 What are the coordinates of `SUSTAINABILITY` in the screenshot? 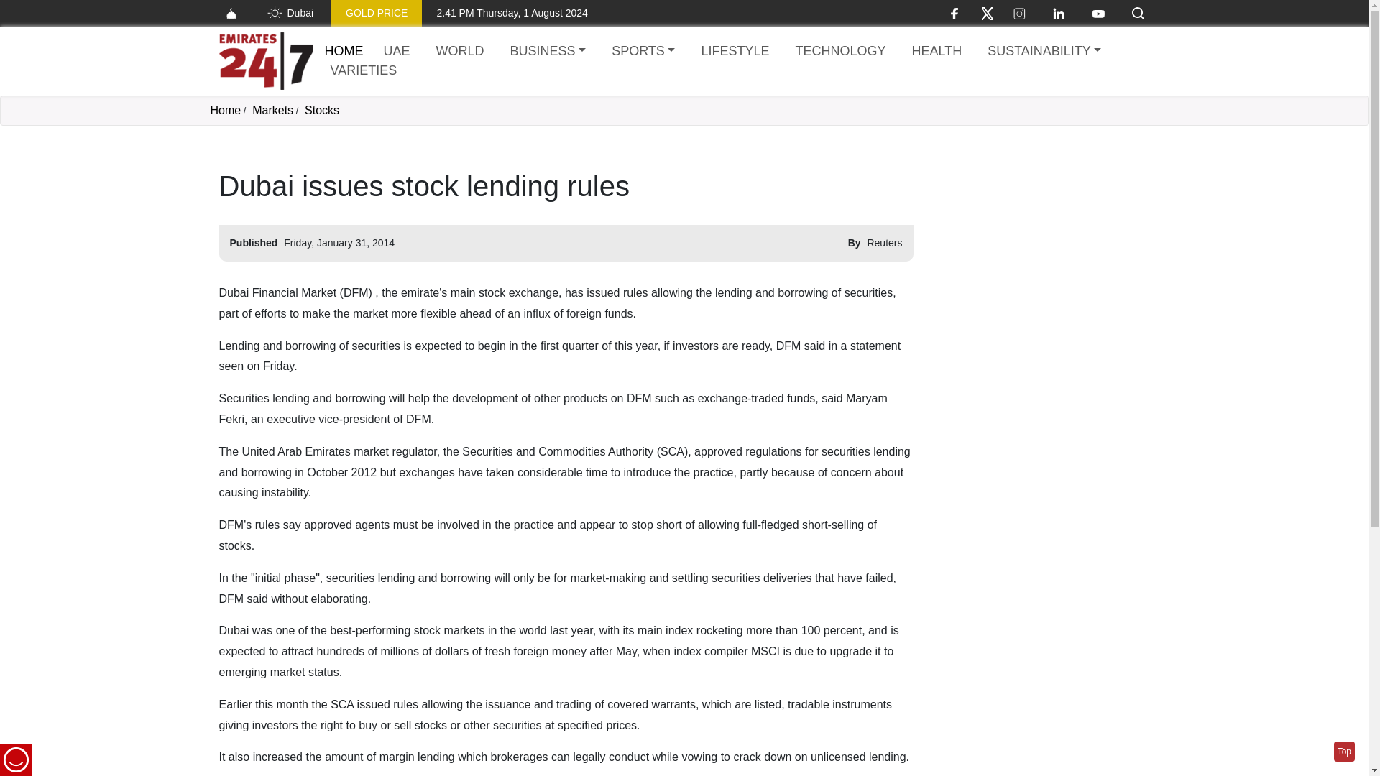 It's located at (840, 52).